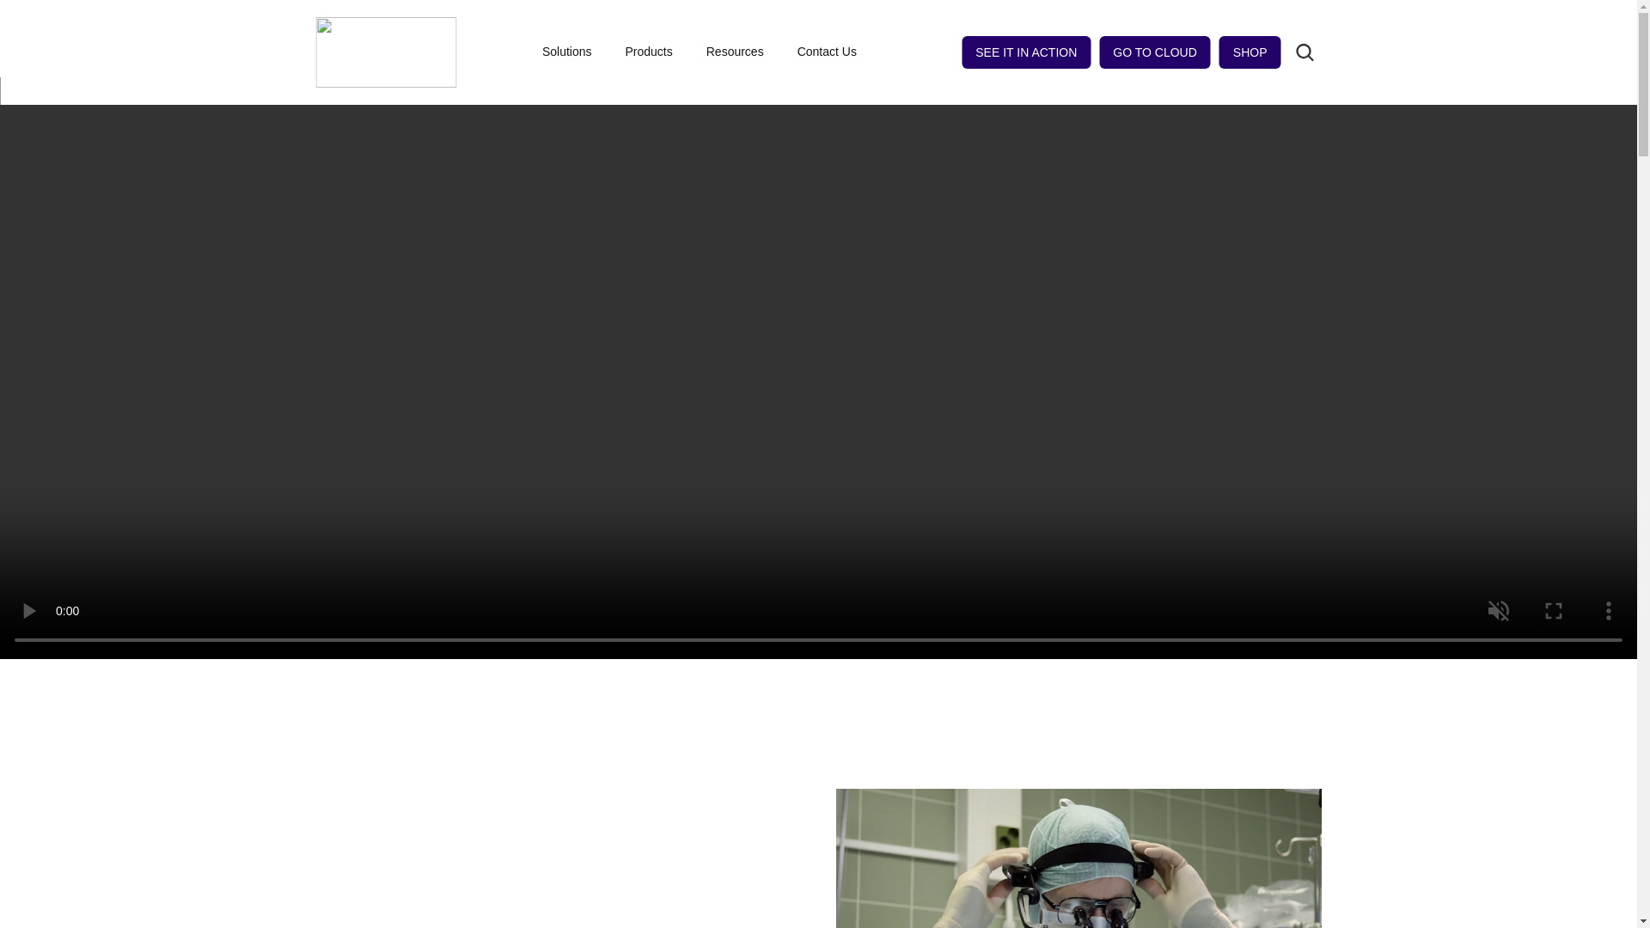 This screenshot has height=928, width=1650. Describe the element at coordinates (827, 52) in the screenshot. I see `Contact Us` at that location.